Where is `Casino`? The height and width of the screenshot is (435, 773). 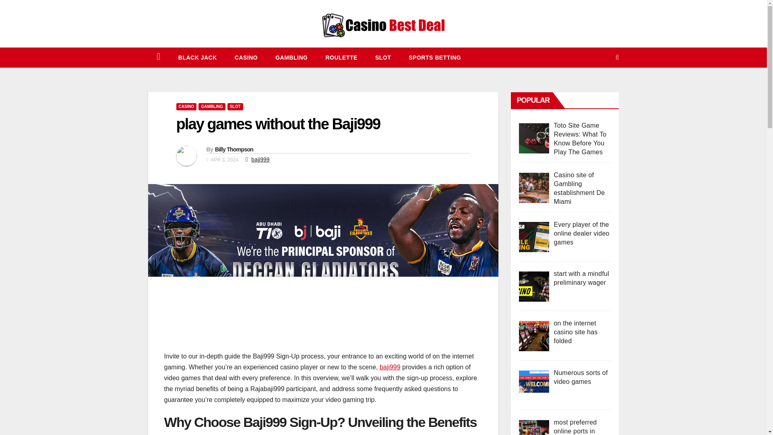
Casino is located at coordinates (246, 57).